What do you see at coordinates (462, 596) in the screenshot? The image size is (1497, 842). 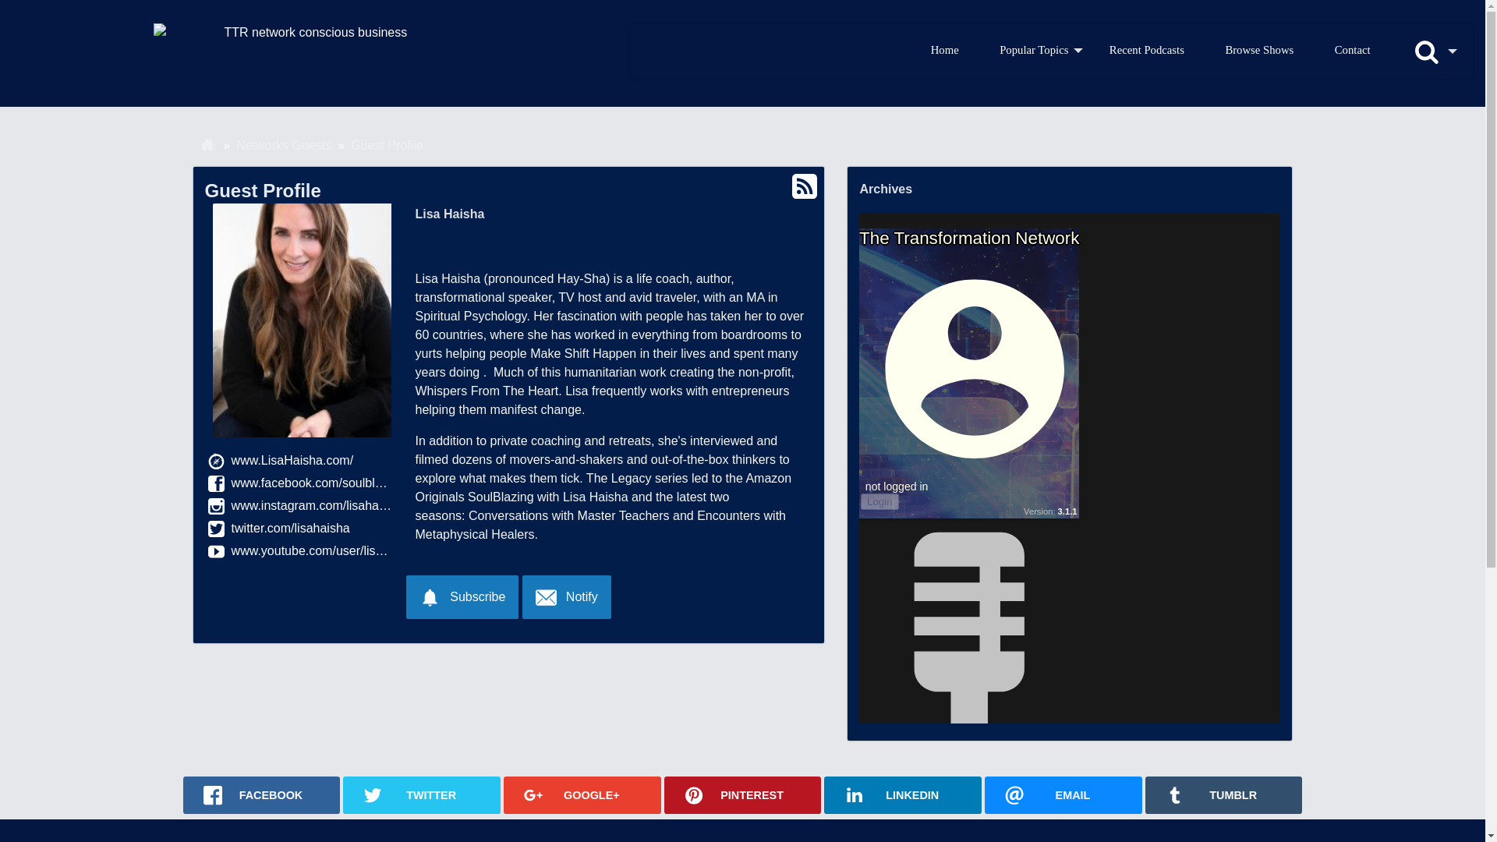 I see ` Subscribe` at bounding box center [462, 596].